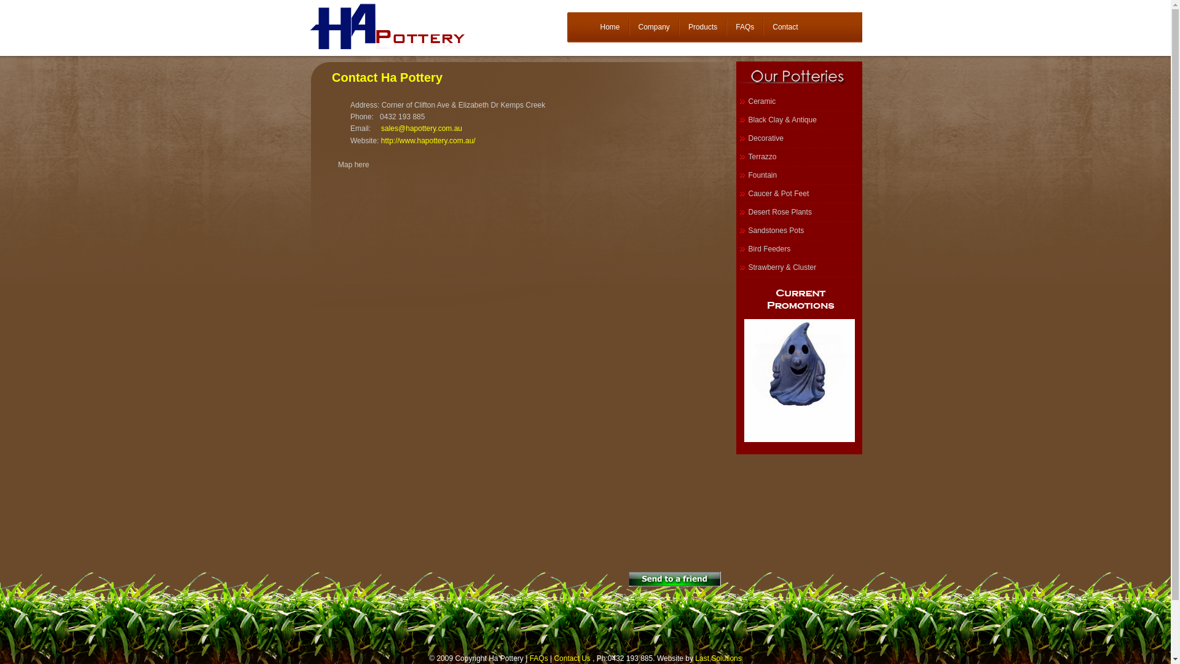  I want to click on Caucer & Pot Feet, so click(799, 194).